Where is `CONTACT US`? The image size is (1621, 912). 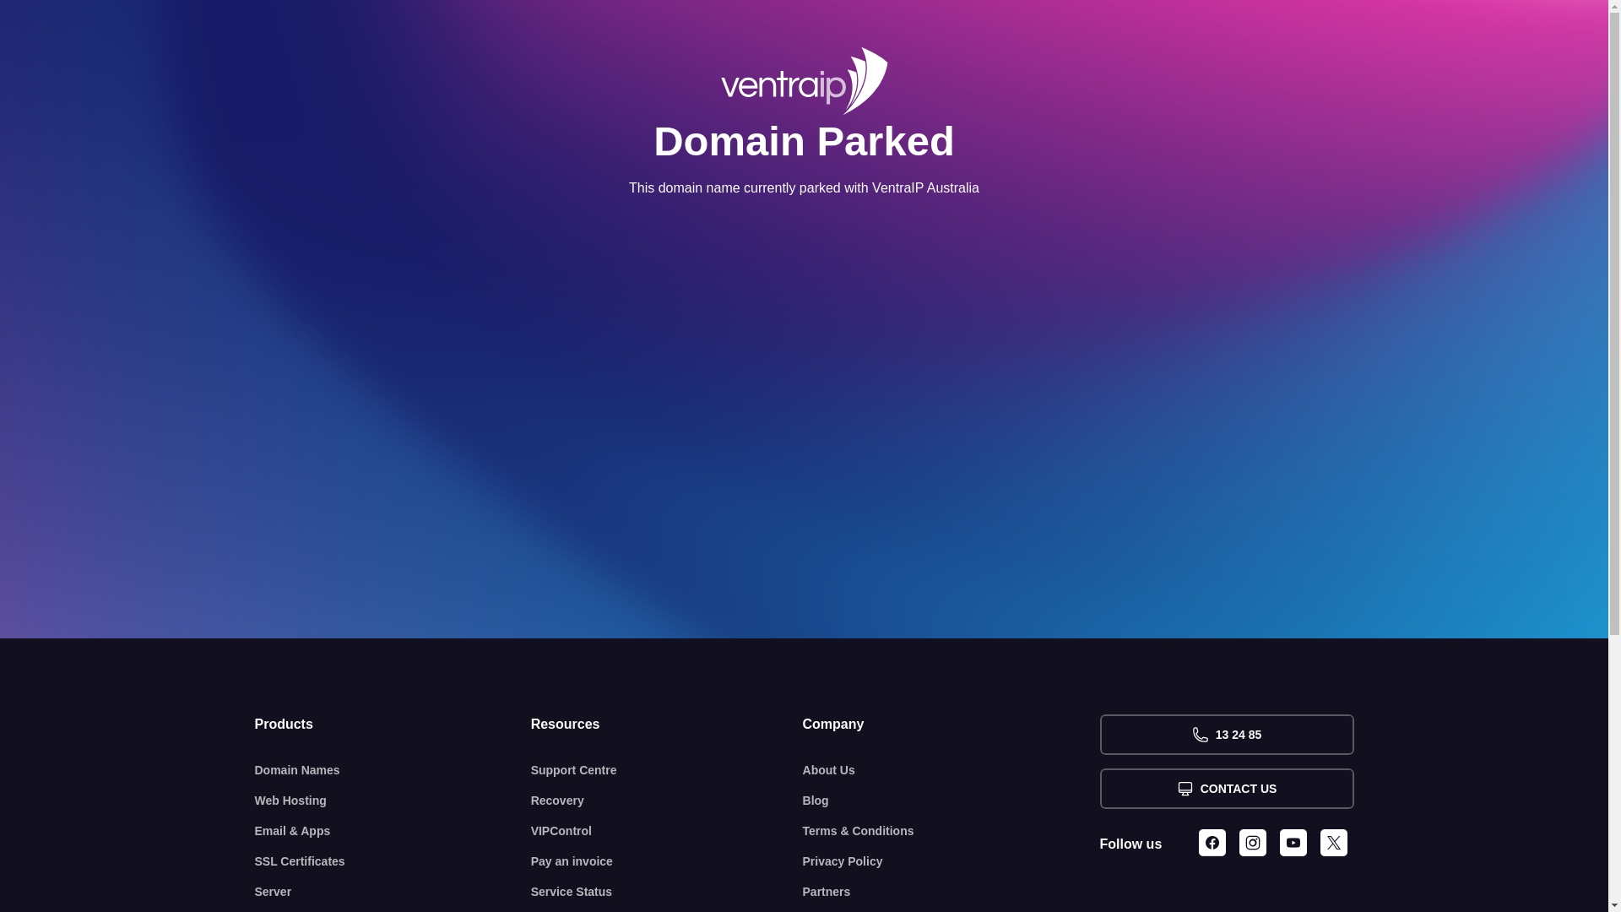 CONTACT US is located at coordinates (1226, 789).